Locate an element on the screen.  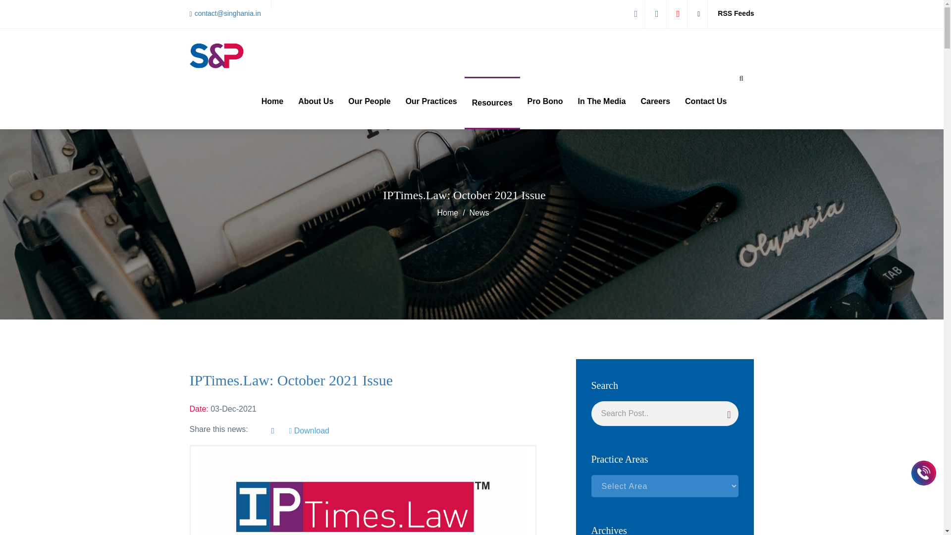
RSS Feeds is located at coordinates (736, 13).